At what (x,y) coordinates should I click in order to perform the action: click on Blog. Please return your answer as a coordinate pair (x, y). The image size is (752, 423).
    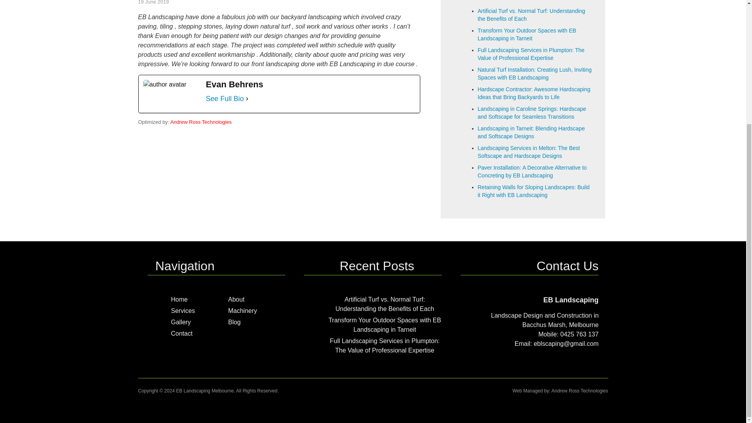
    Looking at the image, I should click on (234, 322).